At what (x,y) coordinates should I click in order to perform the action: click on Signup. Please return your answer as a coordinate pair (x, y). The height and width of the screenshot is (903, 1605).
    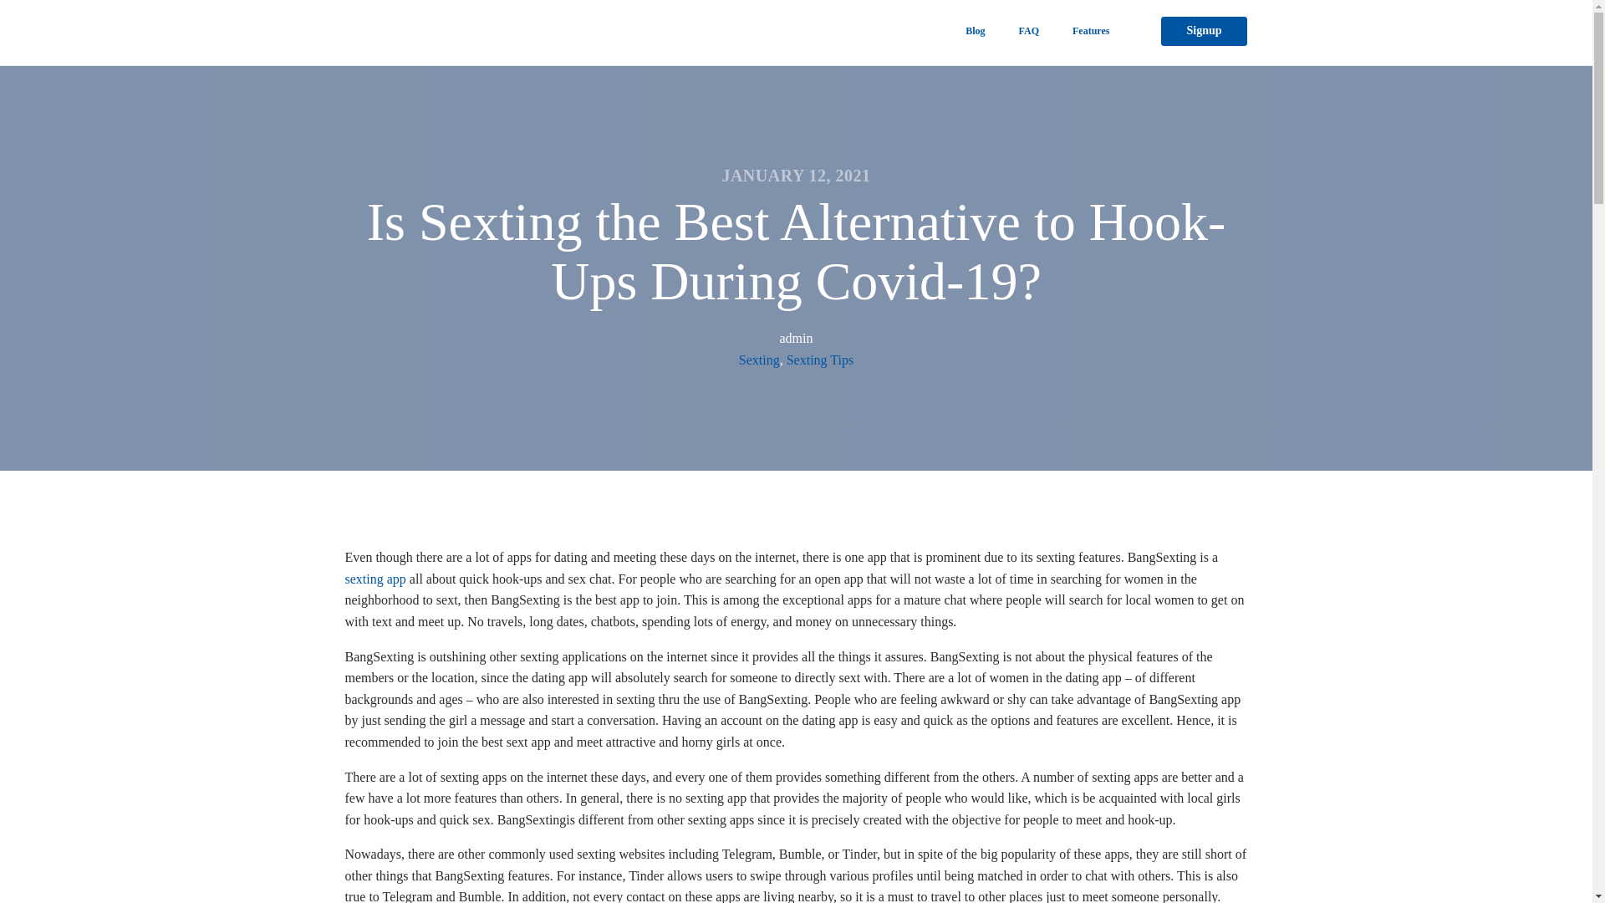
    Looking at the image, I should click on (1204, 31).